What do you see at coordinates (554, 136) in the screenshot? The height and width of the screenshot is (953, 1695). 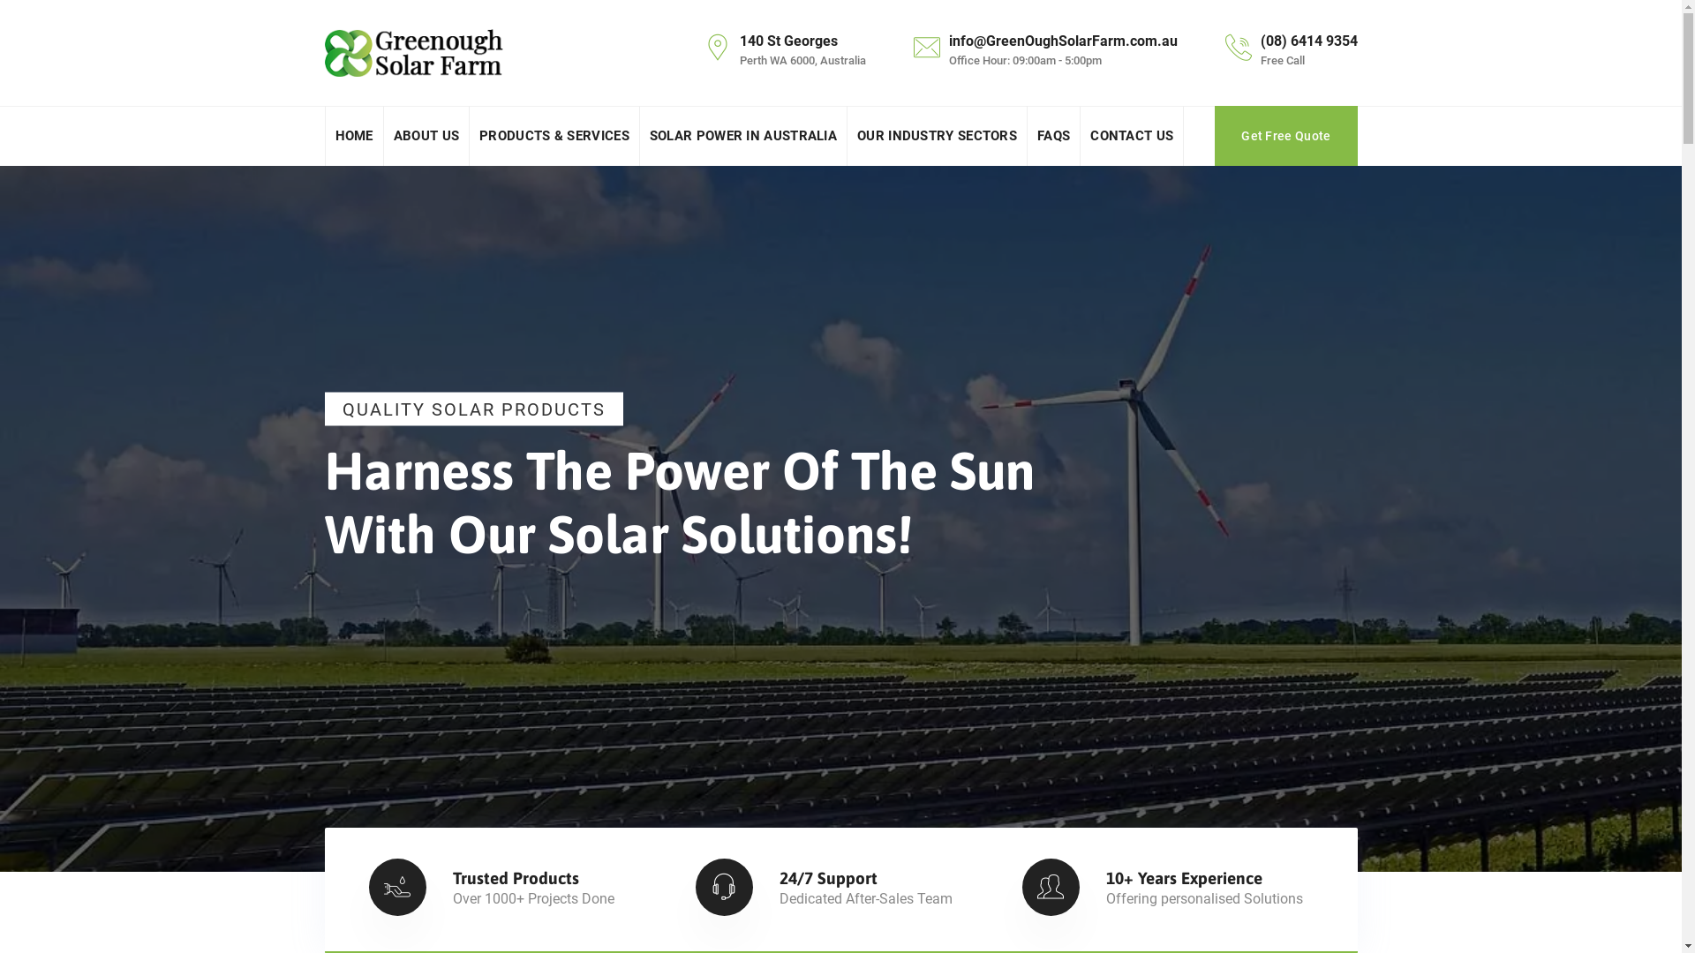 I see `PRODUCTS & SERVICES` at bounding box center [554, 136].